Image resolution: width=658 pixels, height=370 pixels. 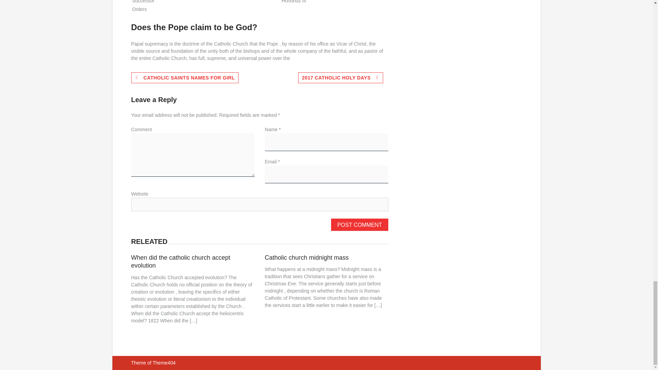 I want to click on Theme404, so click(x=164, y=362).